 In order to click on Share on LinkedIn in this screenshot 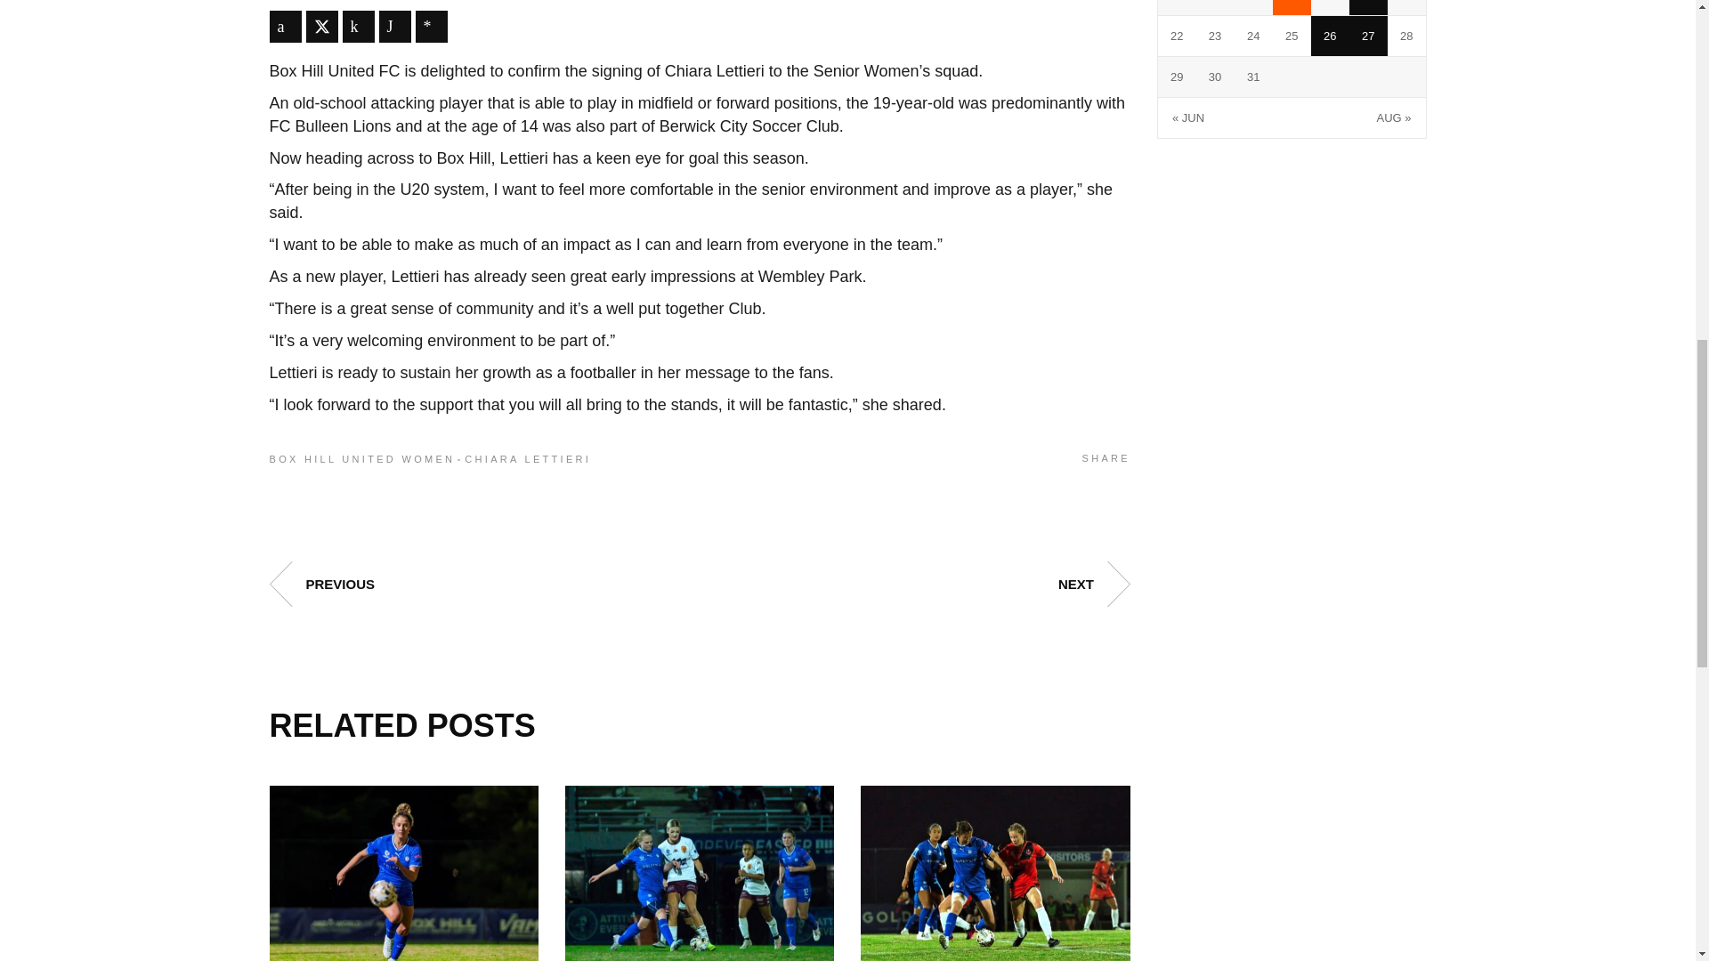, I will do `click(358, 26)`.